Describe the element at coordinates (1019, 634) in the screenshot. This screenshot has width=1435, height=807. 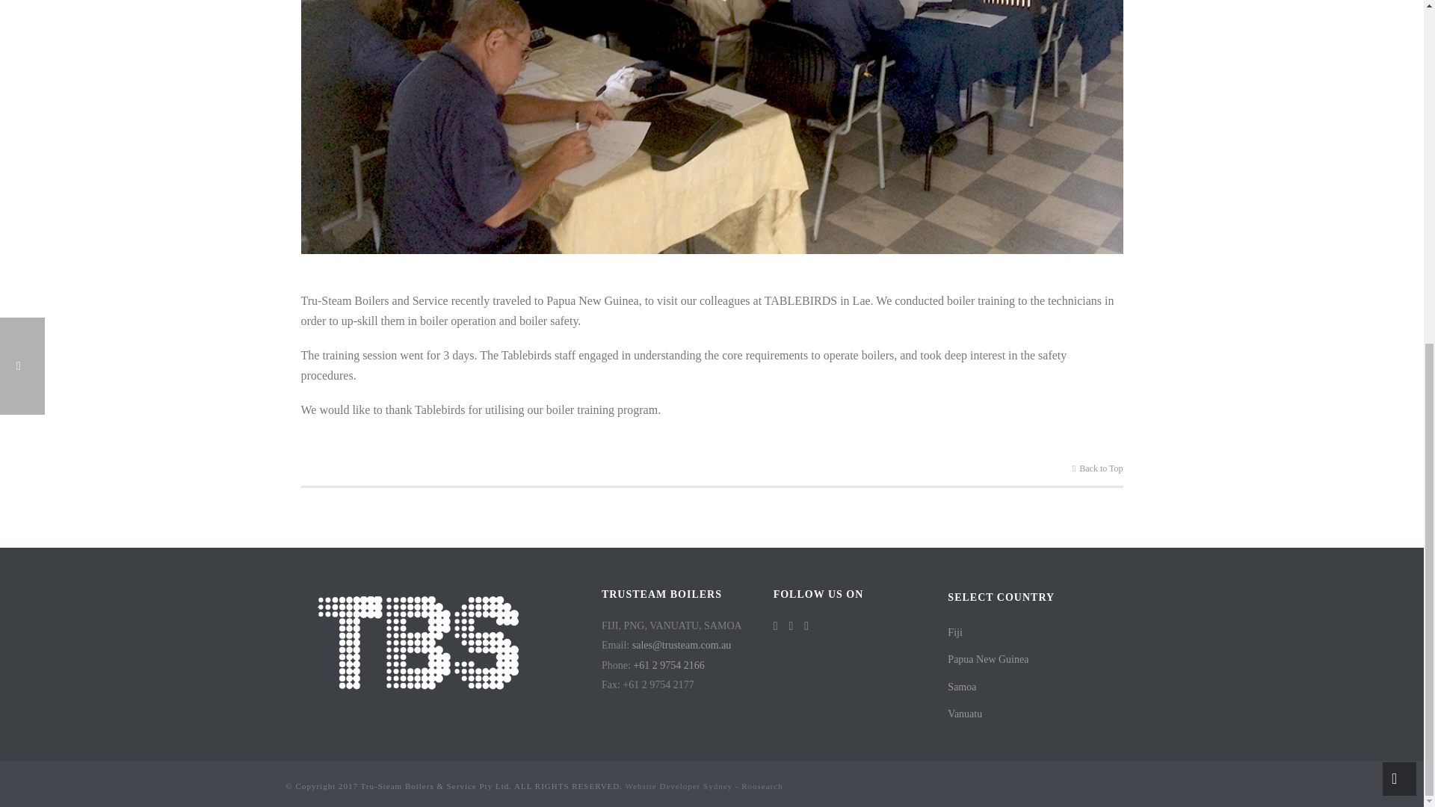
I see `Fiji` at that location.